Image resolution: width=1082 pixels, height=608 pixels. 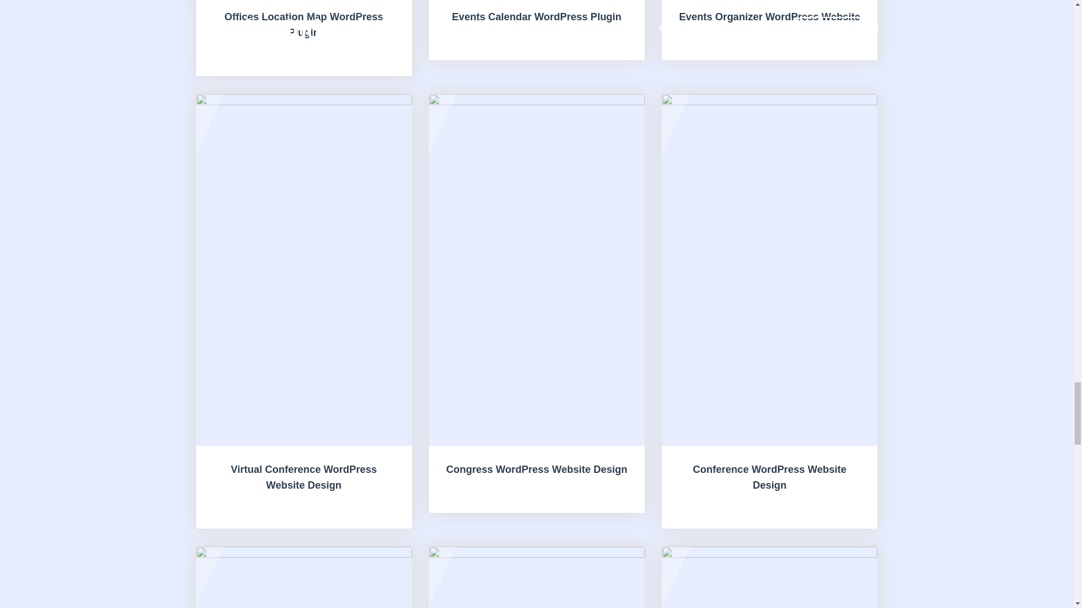 I want to click on Offices Location Map WordPress Plugin, so click(x=304, y=38).